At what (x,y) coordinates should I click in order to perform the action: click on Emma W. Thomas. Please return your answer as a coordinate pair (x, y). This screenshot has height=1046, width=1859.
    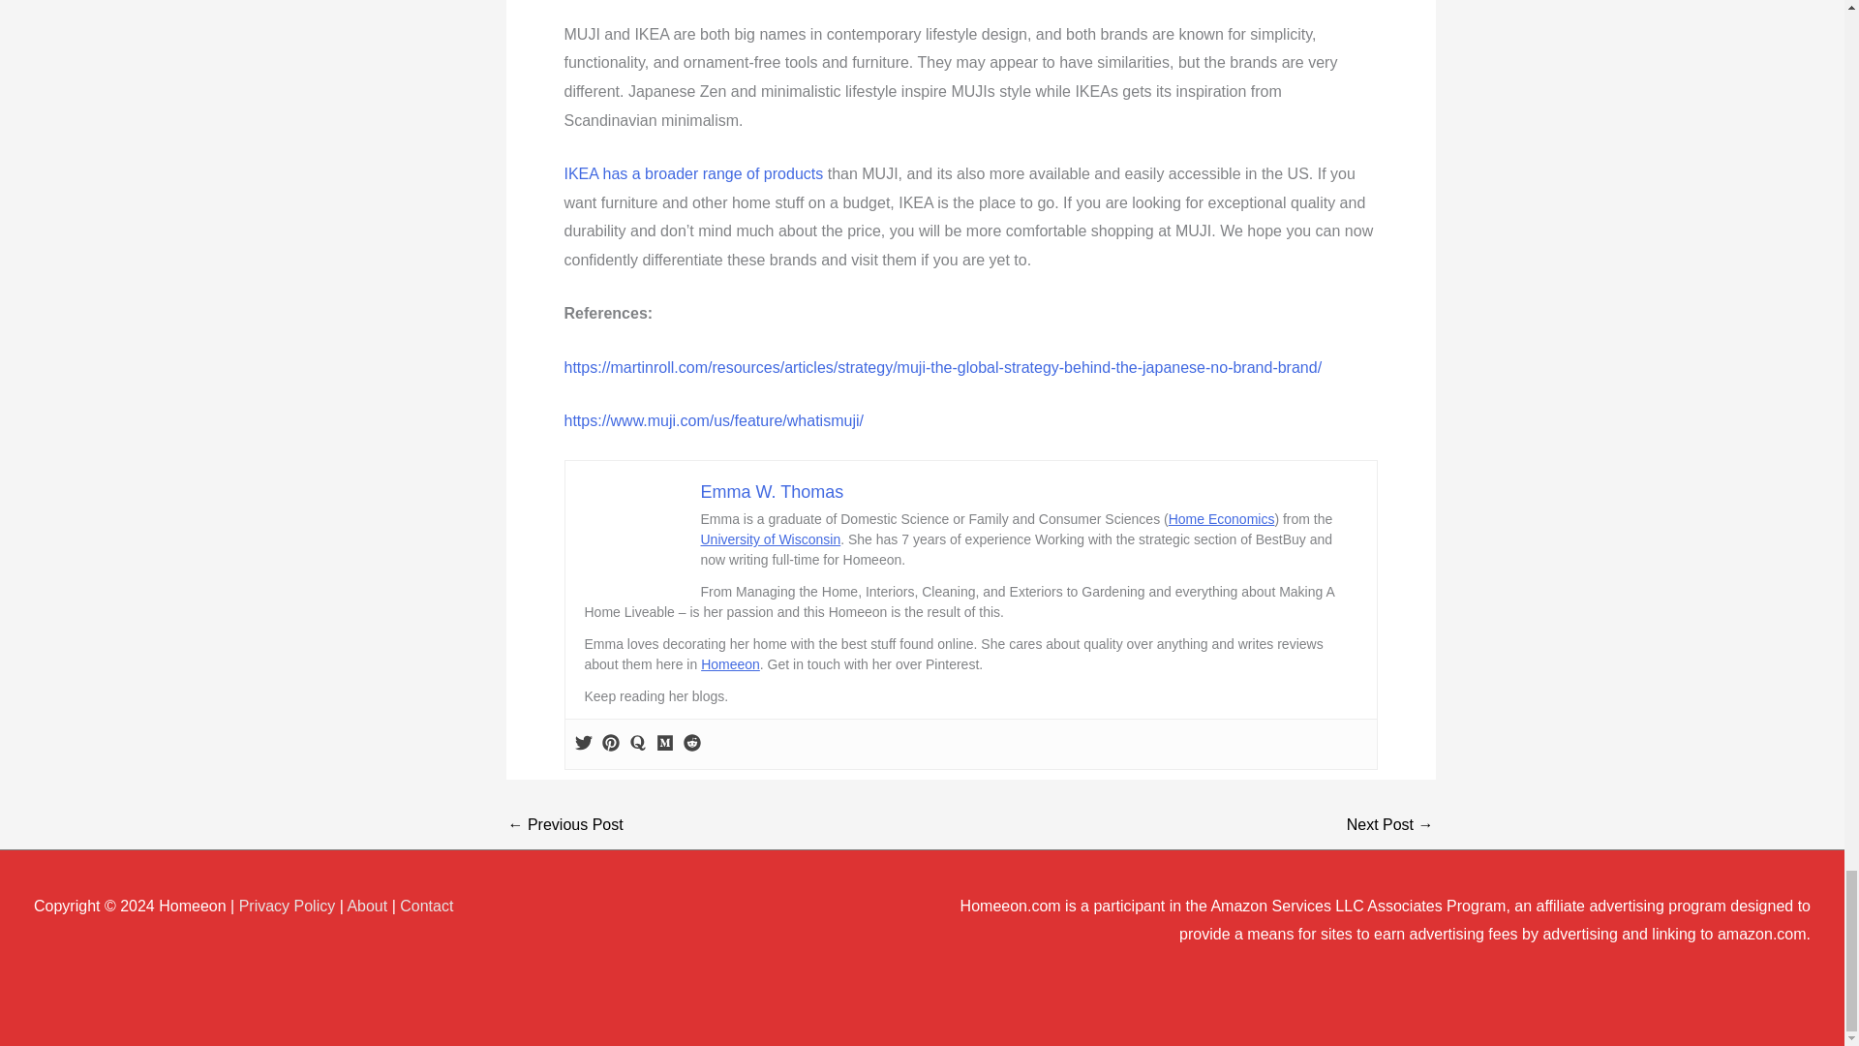
    Looking at the image, I should click on (772, 492).